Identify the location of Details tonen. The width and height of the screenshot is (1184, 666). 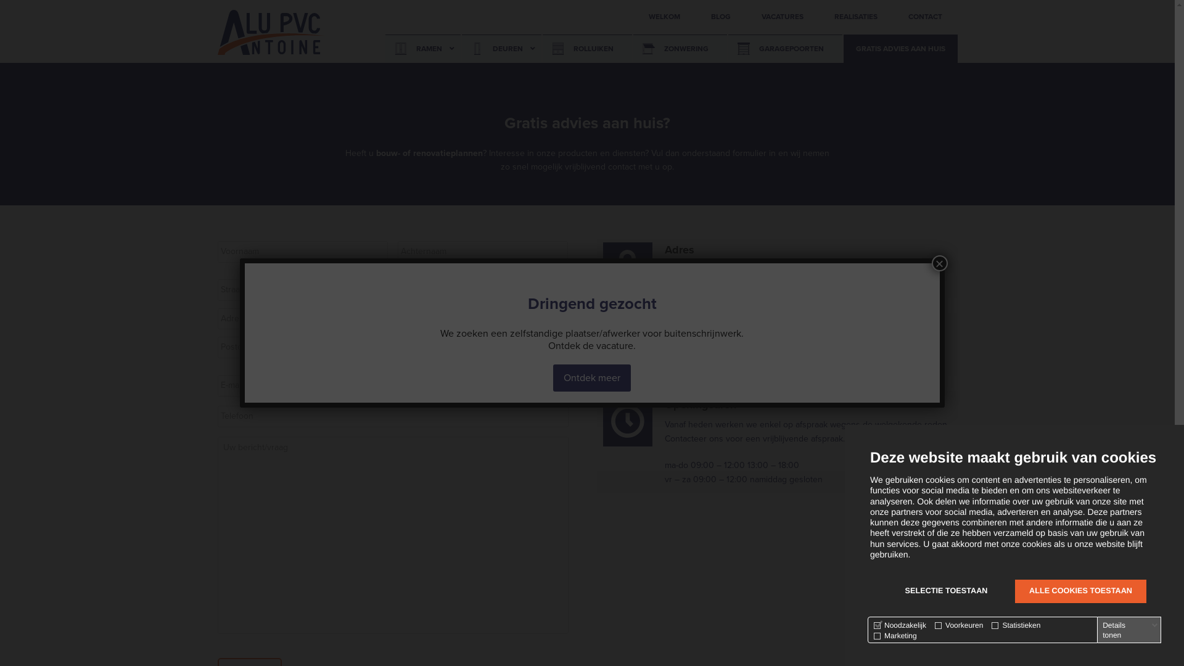
(1130, 630).